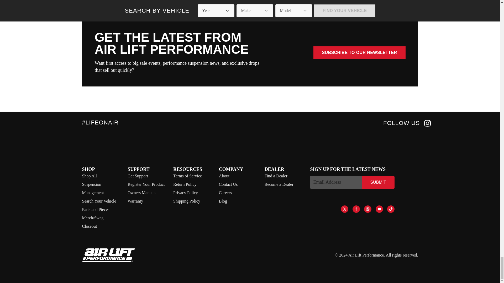  I want to click on Parts and Pieces, so click(96, 209).